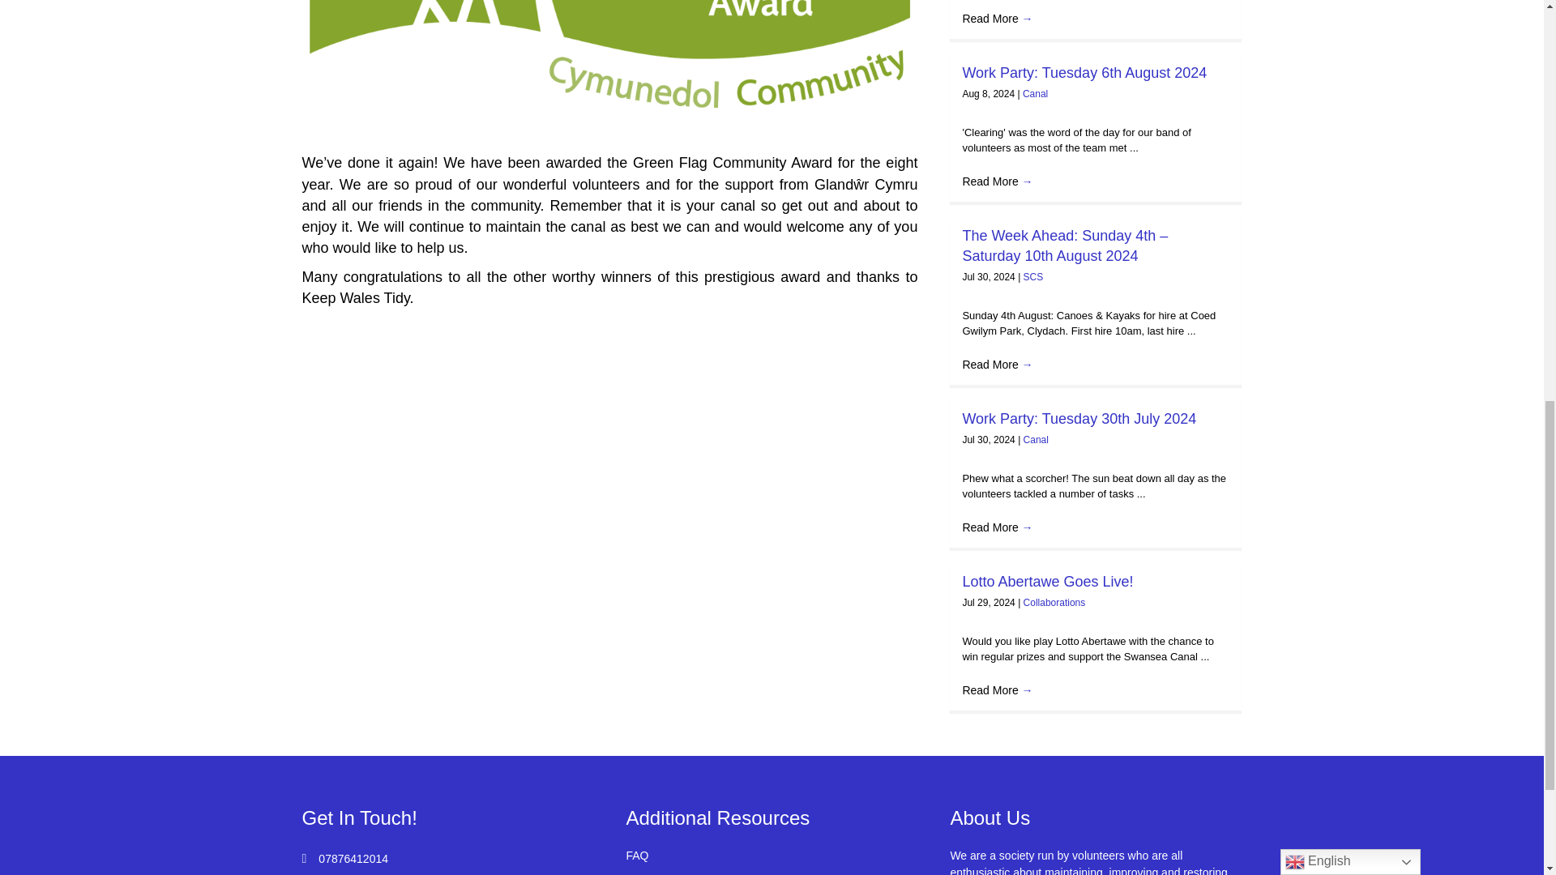 The width and height of the screenshot is (1556, 875). I want to click on Work Party: Tuesday 6th August 2024, so click(1084, 73).